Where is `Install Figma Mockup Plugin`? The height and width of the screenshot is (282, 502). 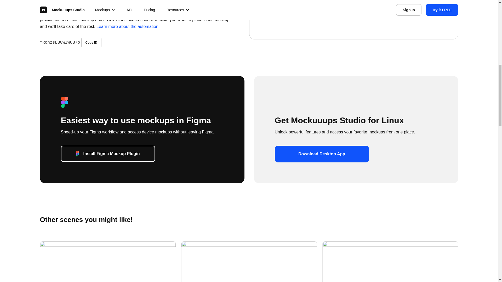
Install Figma Mockup Plugin is located at coordinates (108, 154).